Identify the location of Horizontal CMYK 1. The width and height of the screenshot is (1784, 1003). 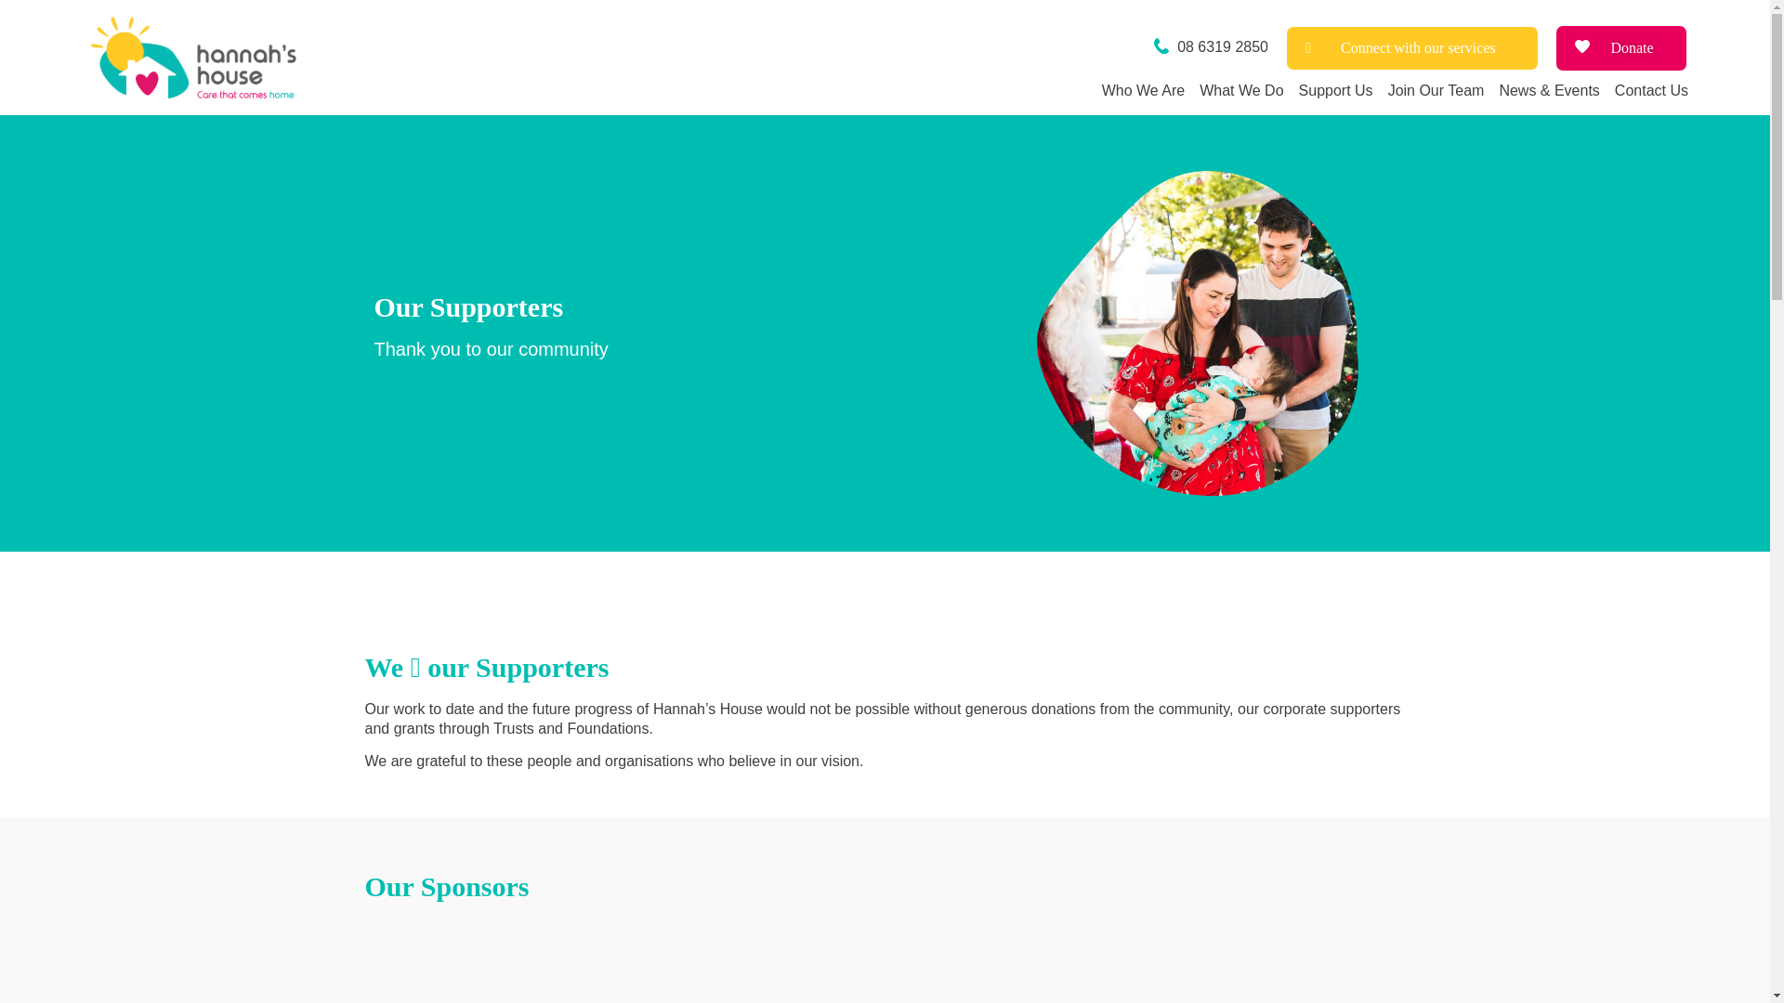
(195, 58).